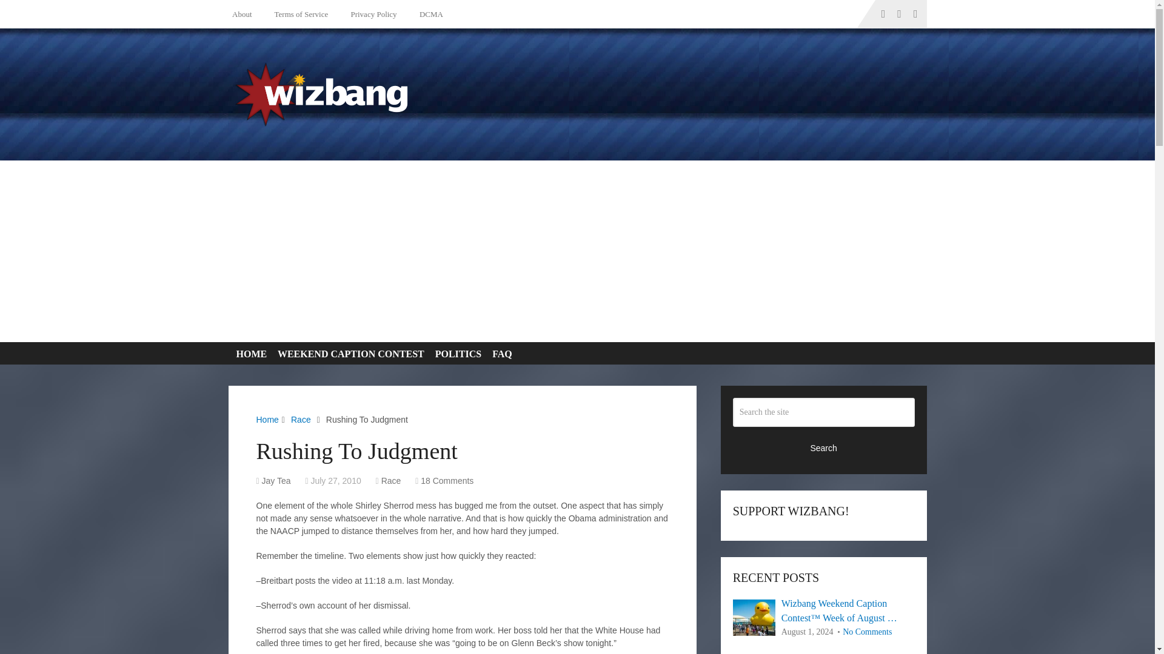 Image resolution: width=1164 pixels, height=654 pixels. I want to click on Race, so click(301, 419).